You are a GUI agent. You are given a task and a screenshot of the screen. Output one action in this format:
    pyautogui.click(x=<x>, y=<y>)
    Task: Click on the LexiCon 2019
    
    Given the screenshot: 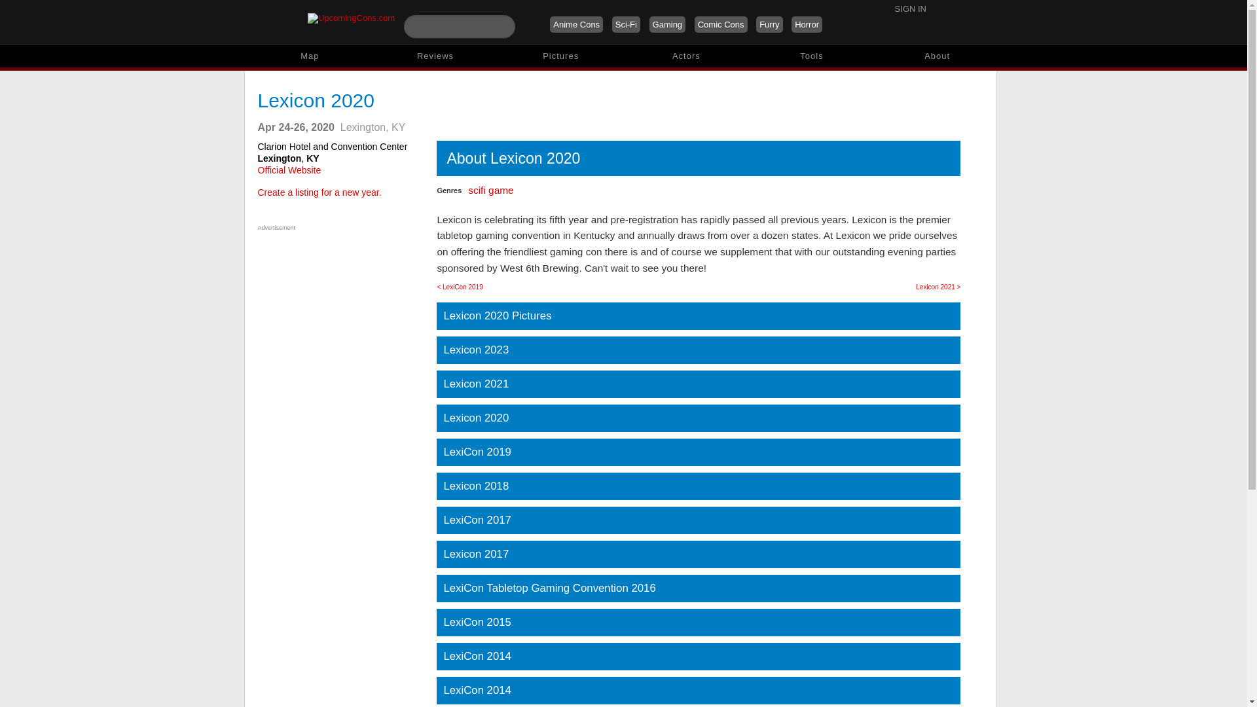 What is the action you would take?
    pyautogui.click(x=698, y=452)
    